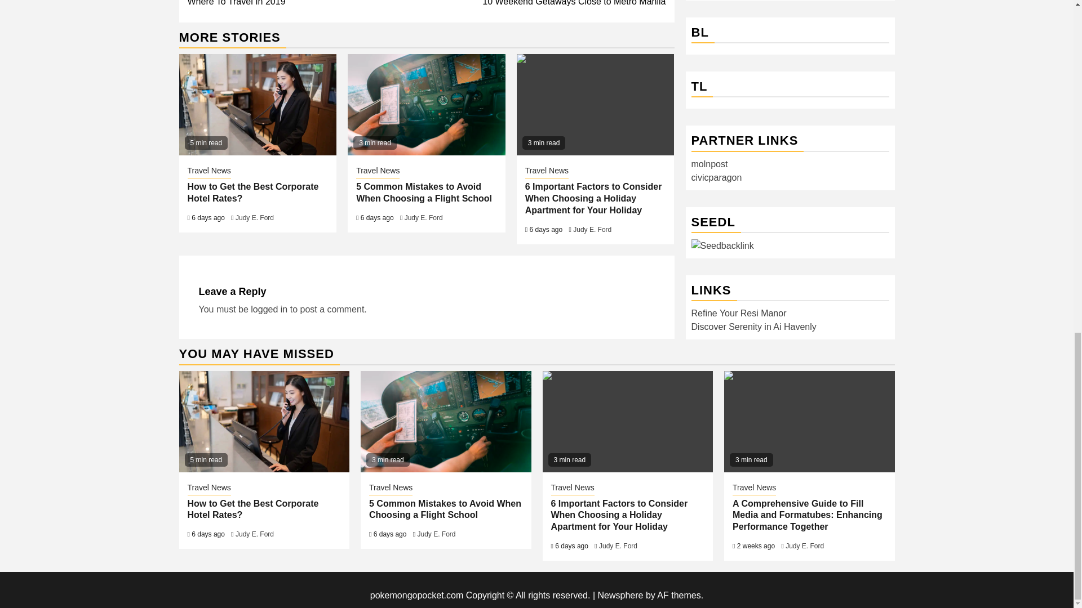 Image resolution: width=1082 pixels, height=608 pixels. Describe the element at coordinates (445, 421) in the screenshot. I see `How to Get the Best Corporate Hotel Rates?` at that location.